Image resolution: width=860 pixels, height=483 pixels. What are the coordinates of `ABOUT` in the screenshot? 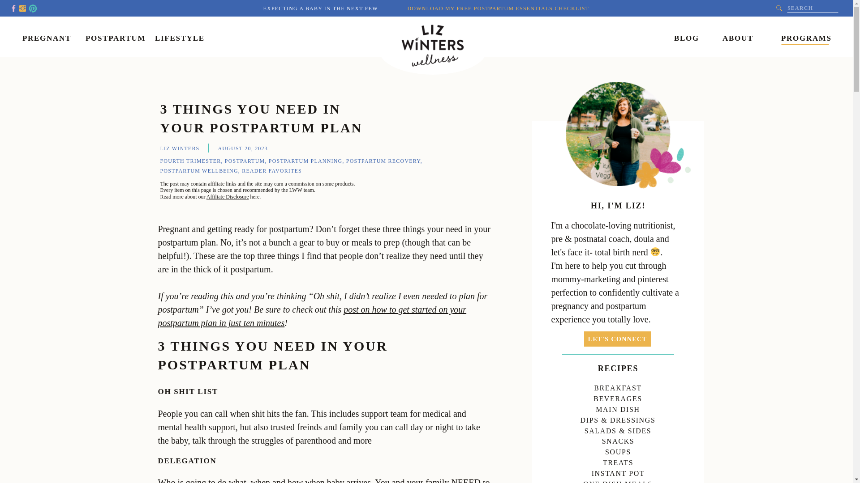 It's located at (736, 37).